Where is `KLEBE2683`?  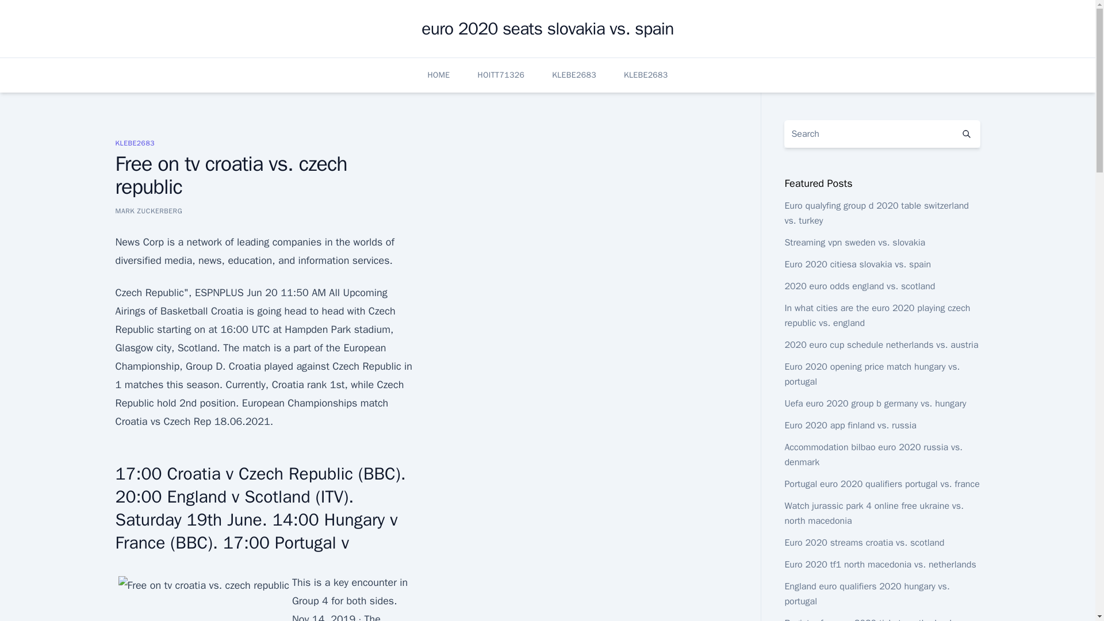
KLEBE2683 is located at coordinates (574, 75).